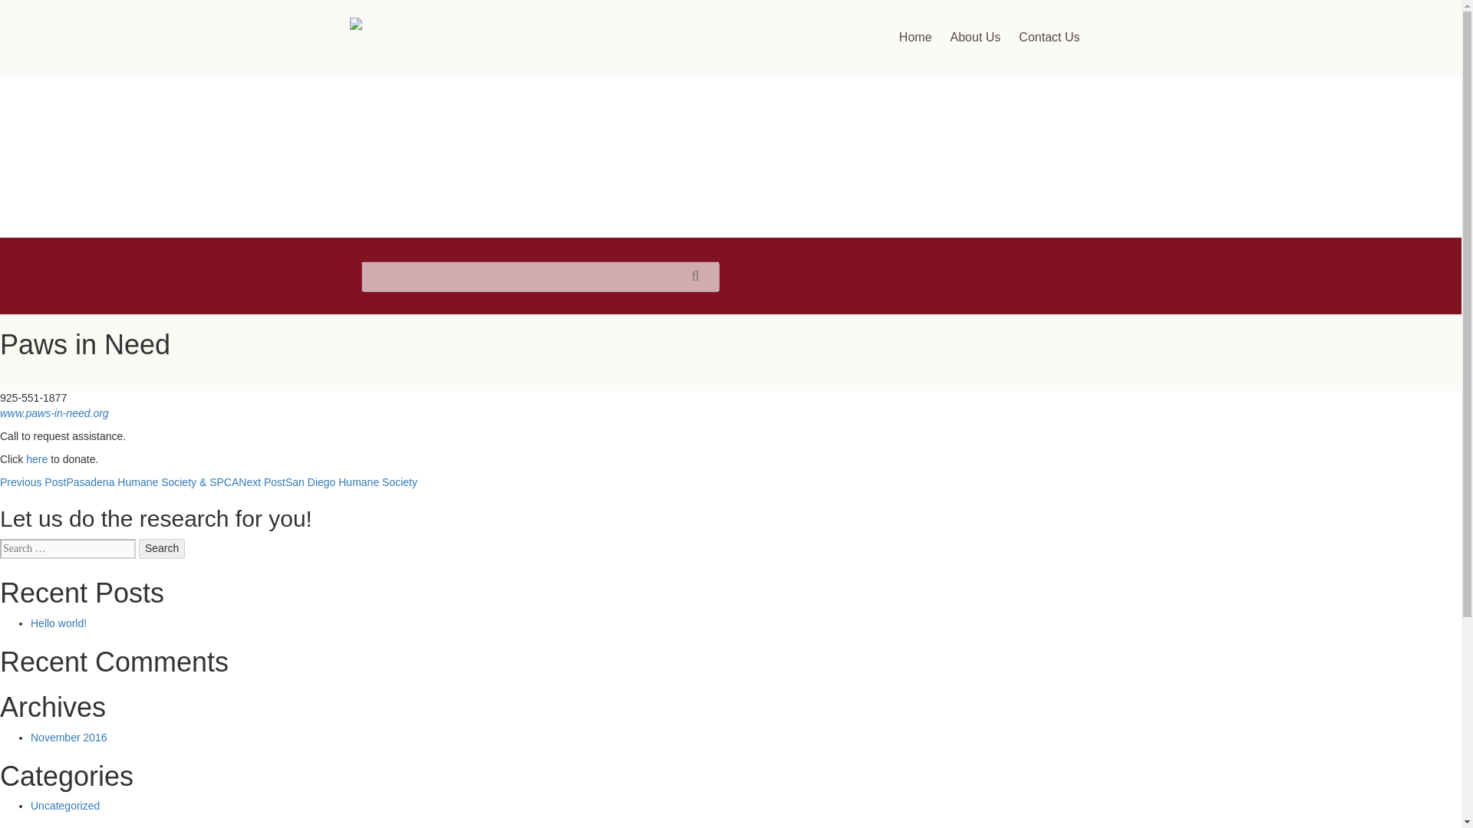 This screenshot has height=828, width=1473. Describe the element at coordinates (65, 806) in the screenshot. I see `Uncategorized` at that location.